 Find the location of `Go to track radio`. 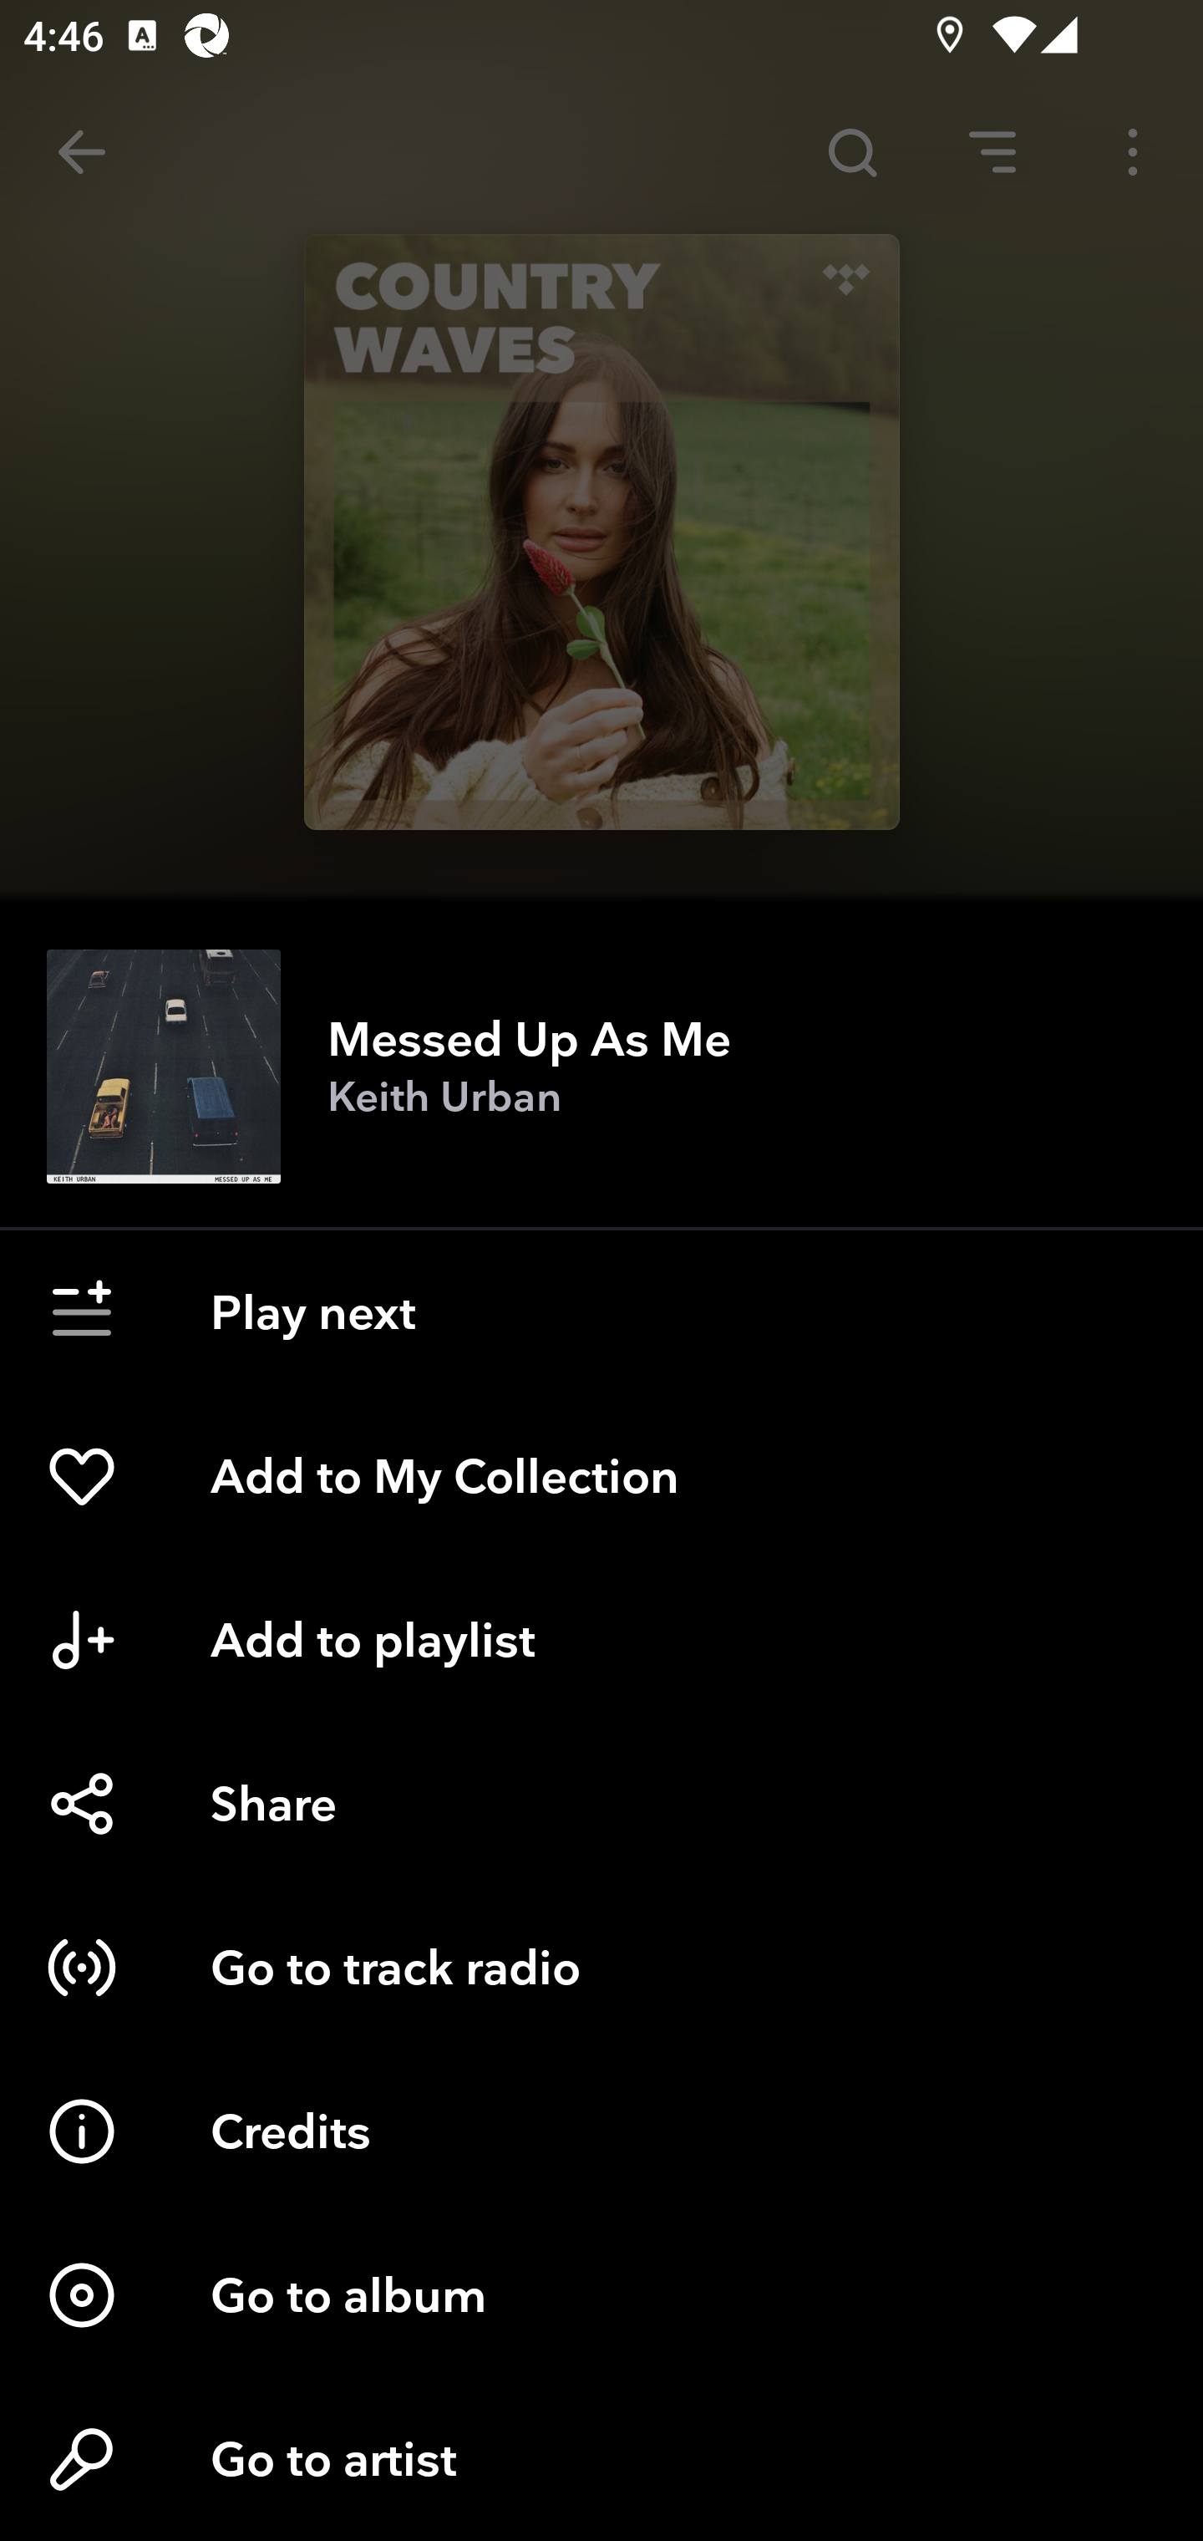

Go to track radio is located at coordinates (601, 1968).